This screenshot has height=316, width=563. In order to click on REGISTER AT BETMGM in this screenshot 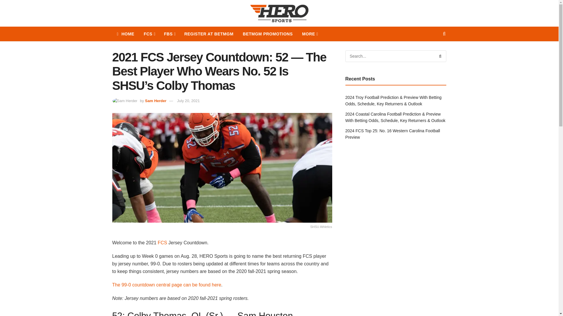, I will do `click(209, 34)`.